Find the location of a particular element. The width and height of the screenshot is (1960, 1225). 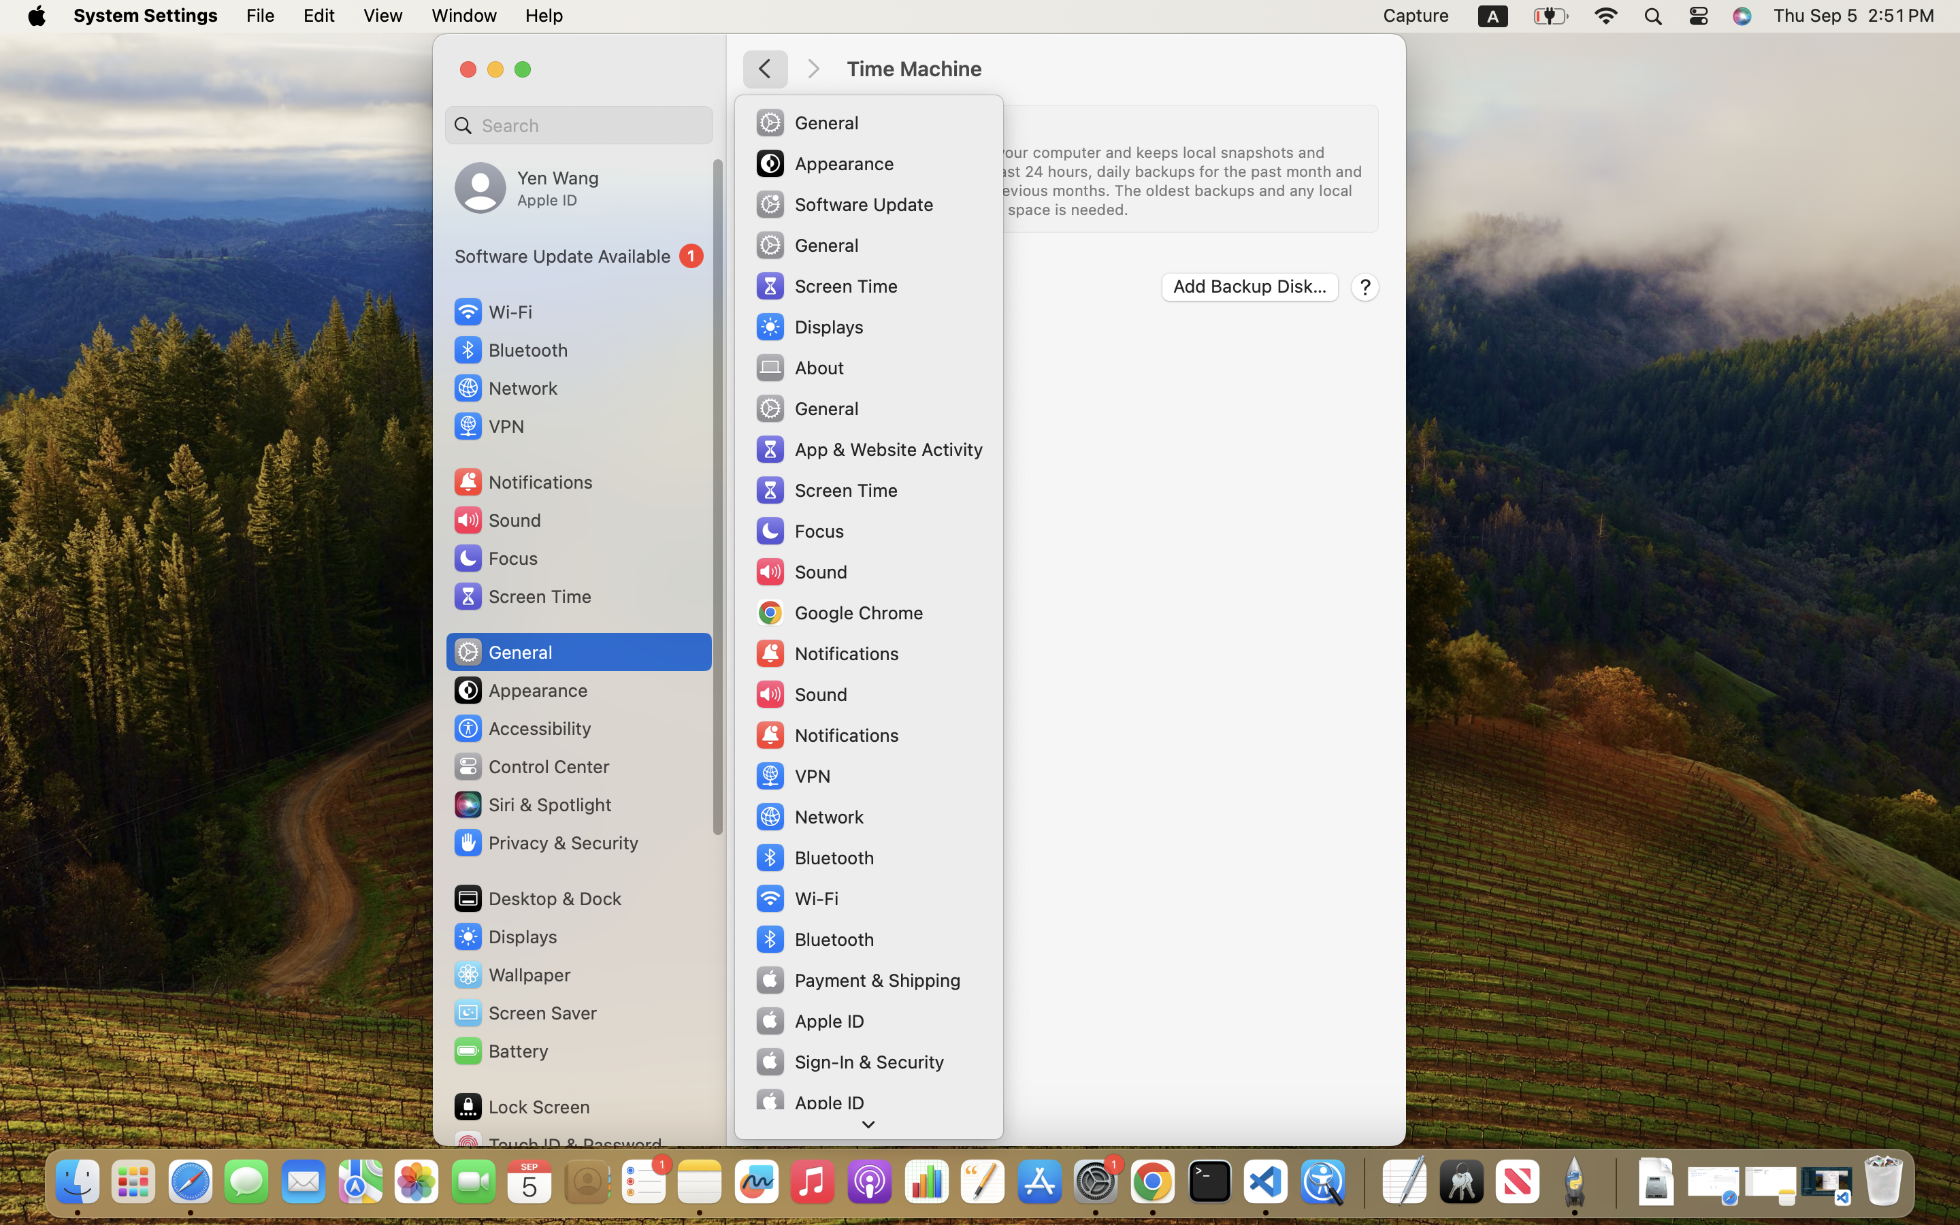

Focus is located at coordinates (495, 558).